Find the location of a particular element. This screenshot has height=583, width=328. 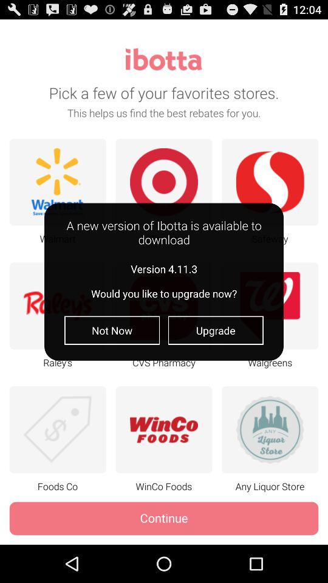

press the icon next to upgrade item is located at coordinates (112, 330).